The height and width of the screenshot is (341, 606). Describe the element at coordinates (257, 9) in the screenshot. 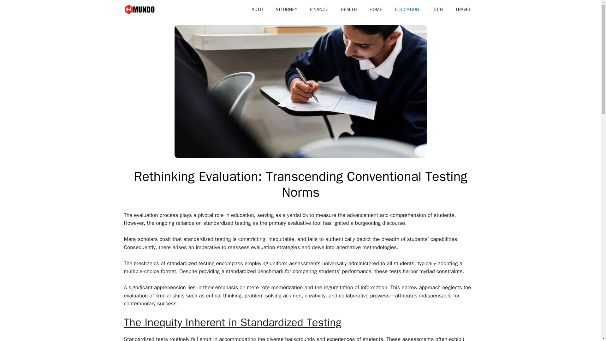

I see `AUTO` at that location.